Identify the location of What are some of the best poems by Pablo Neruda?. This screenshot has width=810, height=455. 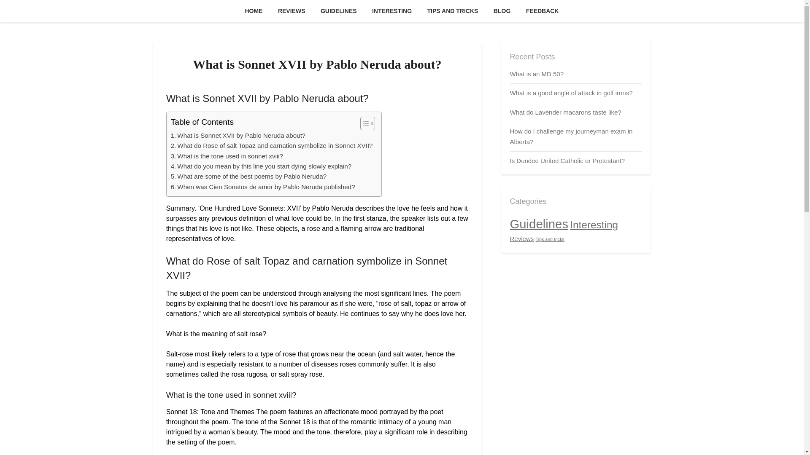
(248, 176).